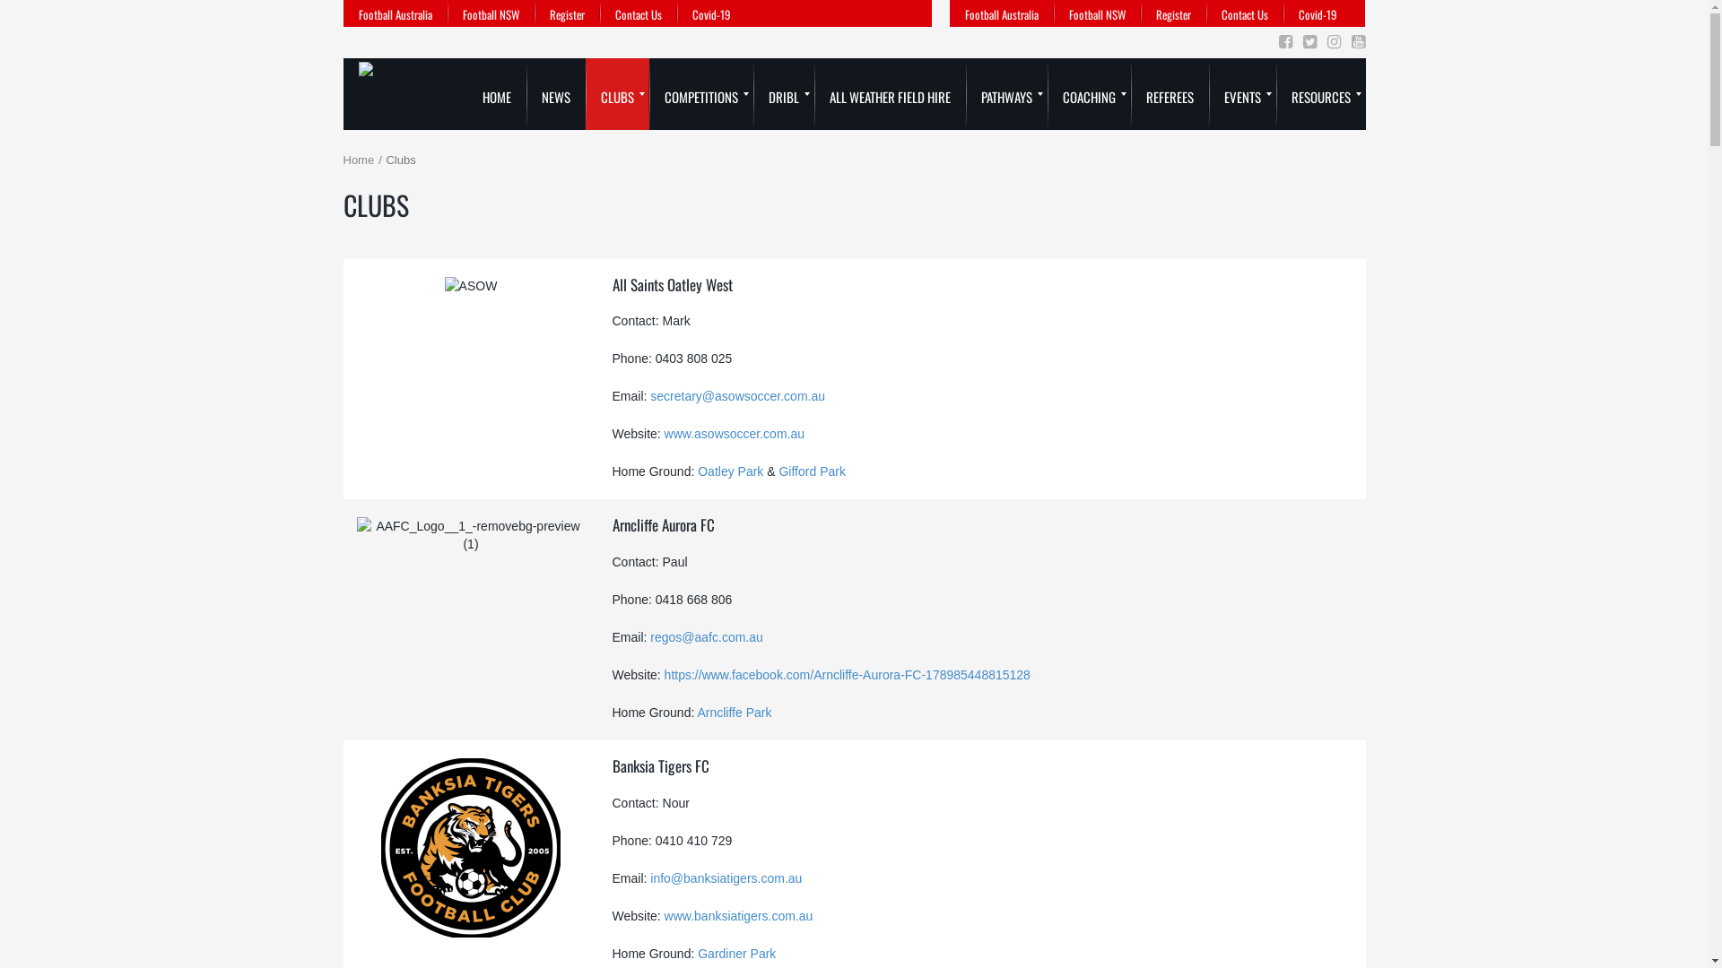 This screenshot has width=1722, height=968. I want to click on https://www.facebook.com/Arncliffe-Aurora-FC-178985448815128, so click(848, 675).